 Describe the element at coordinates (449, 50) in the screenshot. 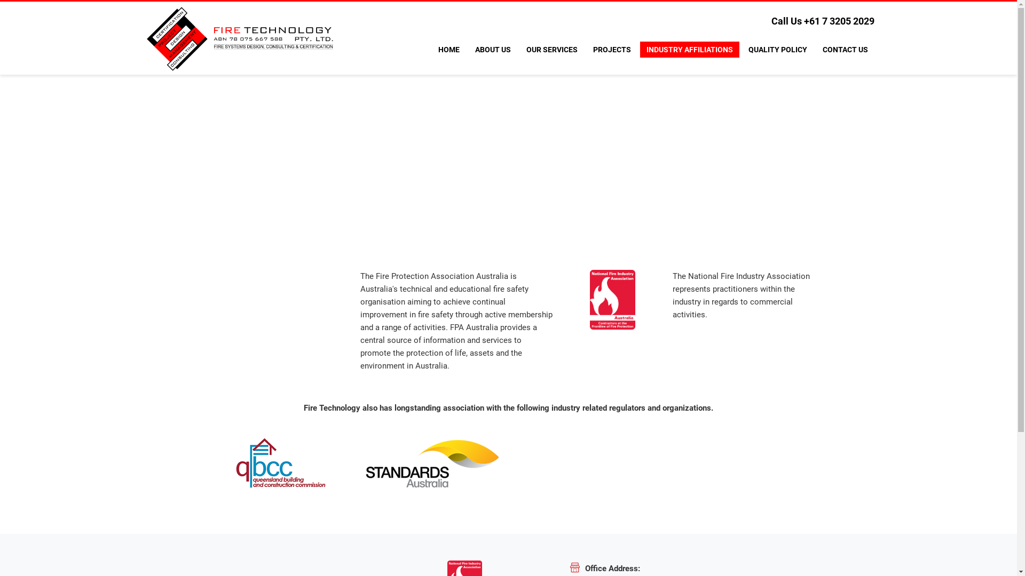

I see `HOME` at that location.